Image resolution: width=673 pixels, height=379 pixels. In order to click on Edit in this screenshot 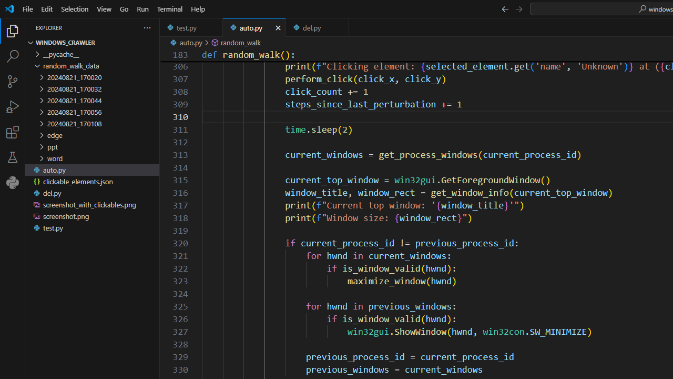, I will do `click(47, 8)`.